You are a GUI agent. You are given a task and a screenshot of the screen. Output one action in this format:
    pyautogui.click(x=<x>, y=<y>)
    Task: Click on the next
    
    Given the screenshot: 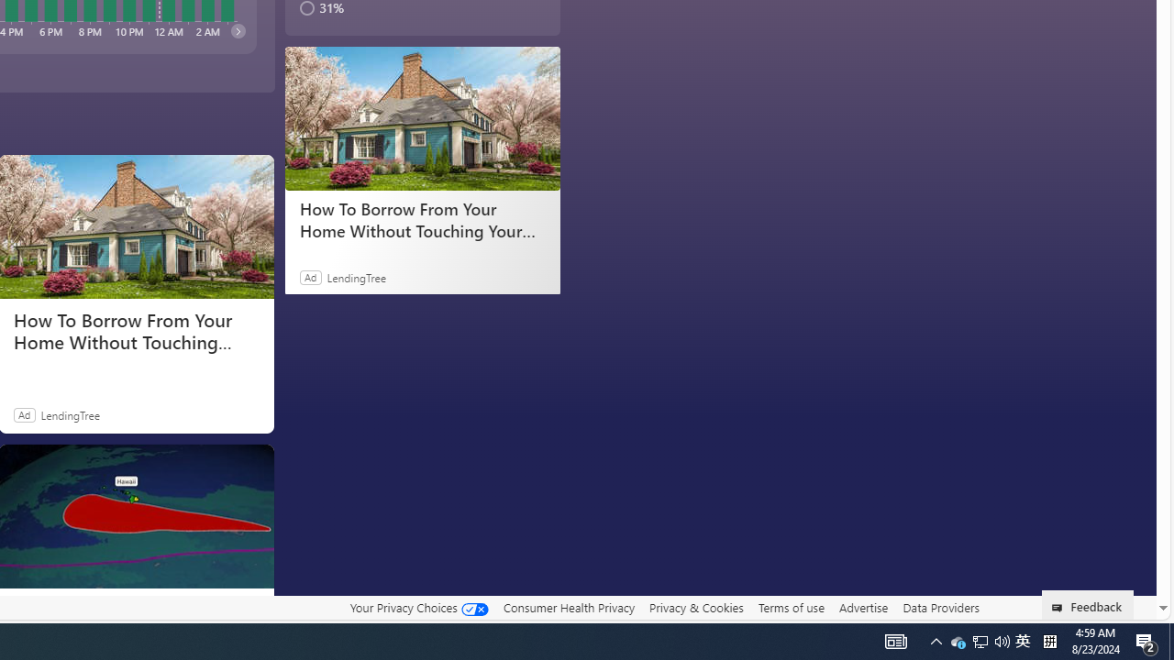 What is the action you would take?
    pyautogui.click(x=237, y=30)
    